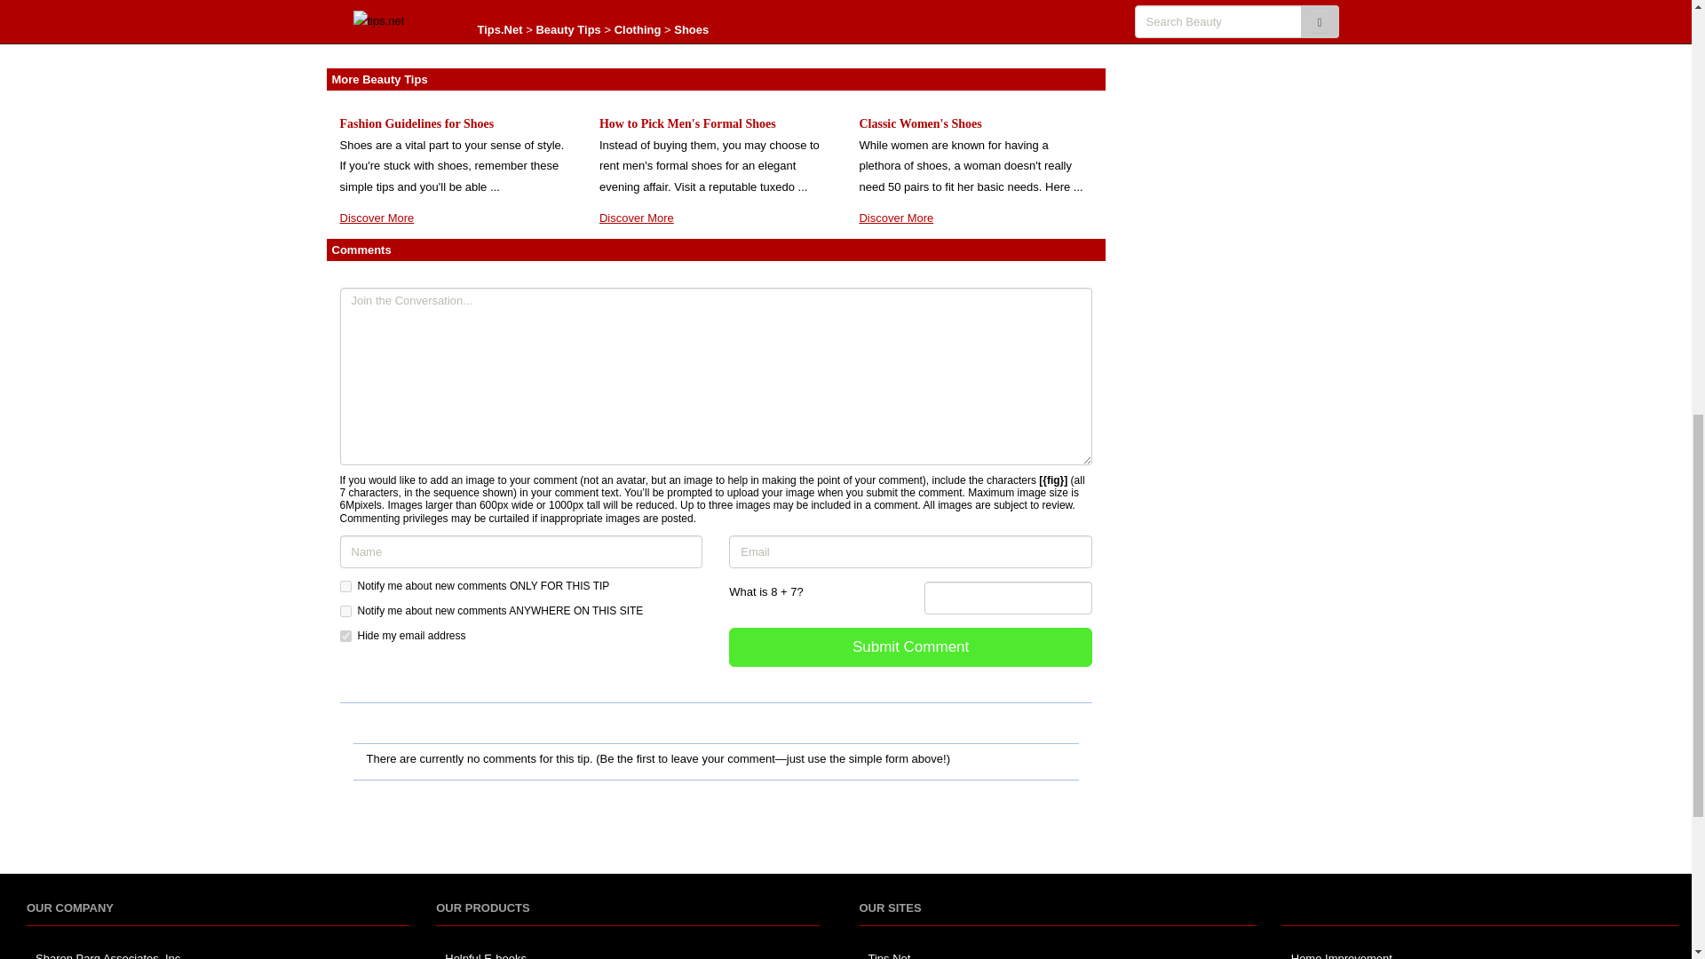 This screenshot has width=1705, height=959. What do you see at coordinates (110, 955) in the screenshot?
I see `Sharon Parq Associates, Inc.` at bounding box center [110, 955].